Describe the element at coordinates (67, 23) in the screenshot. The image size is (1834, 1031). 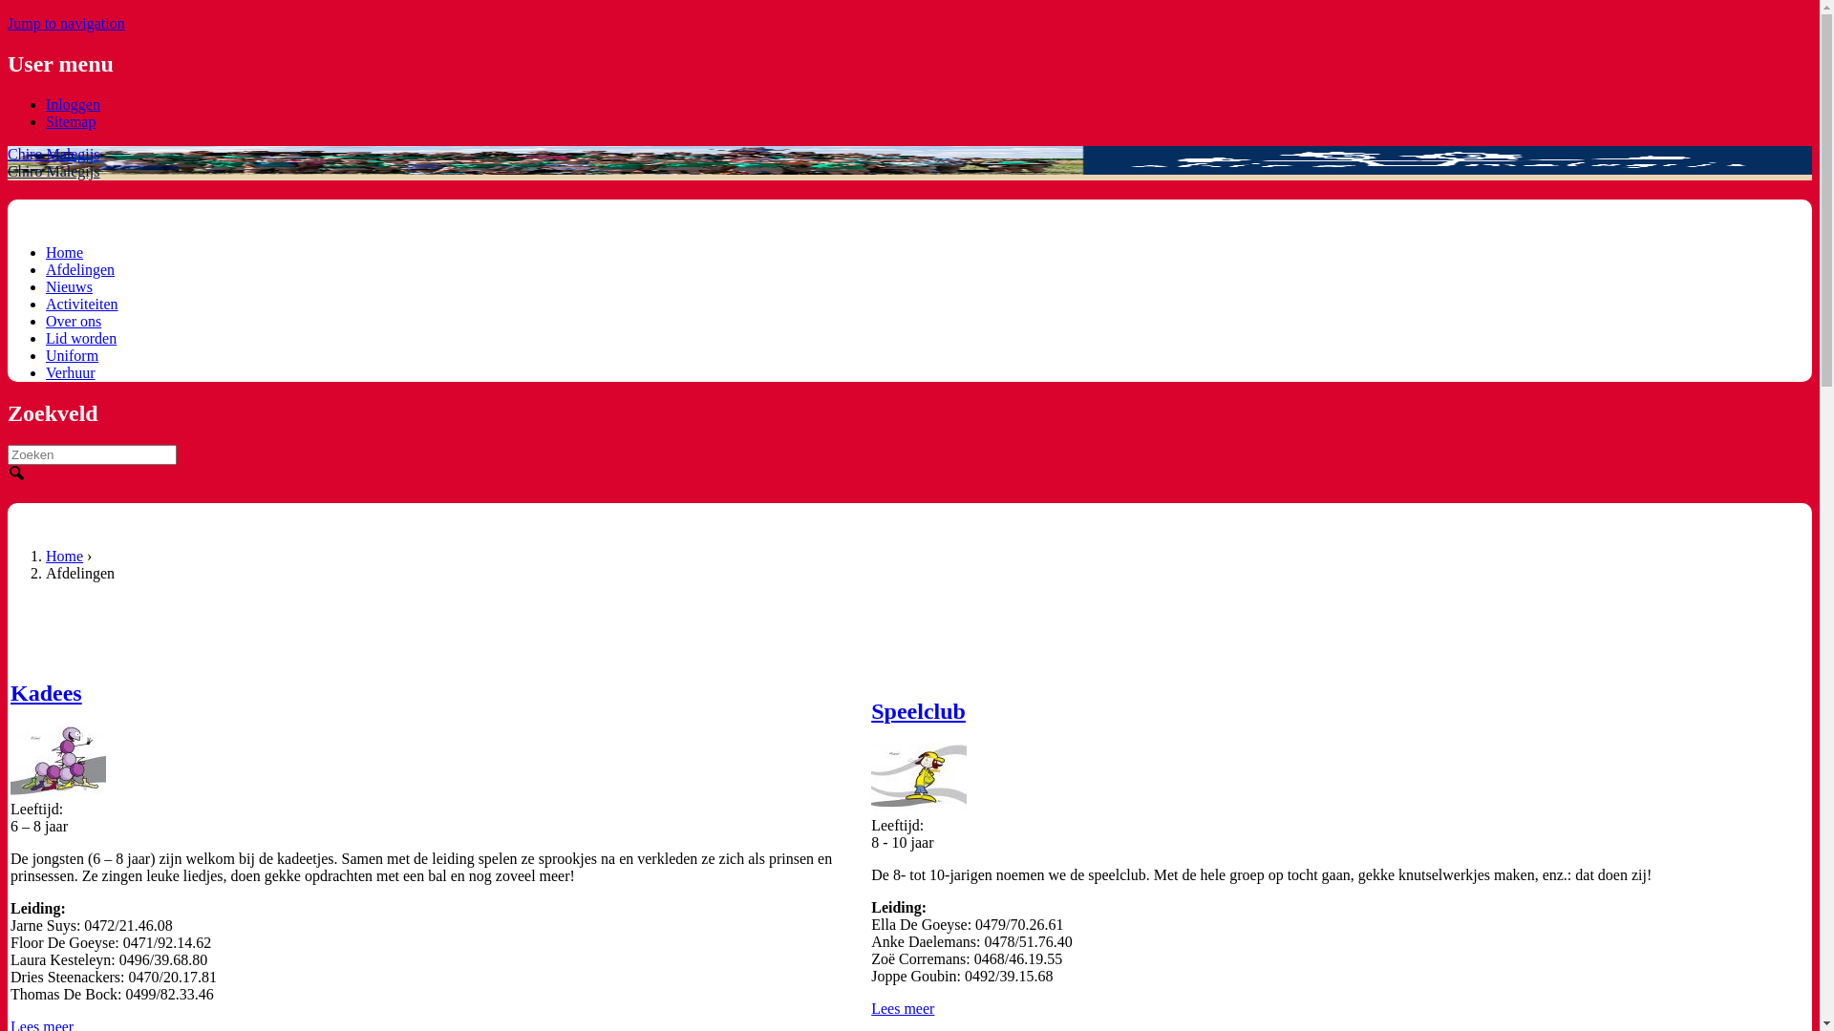
I see `Jump to navigation` at that location.